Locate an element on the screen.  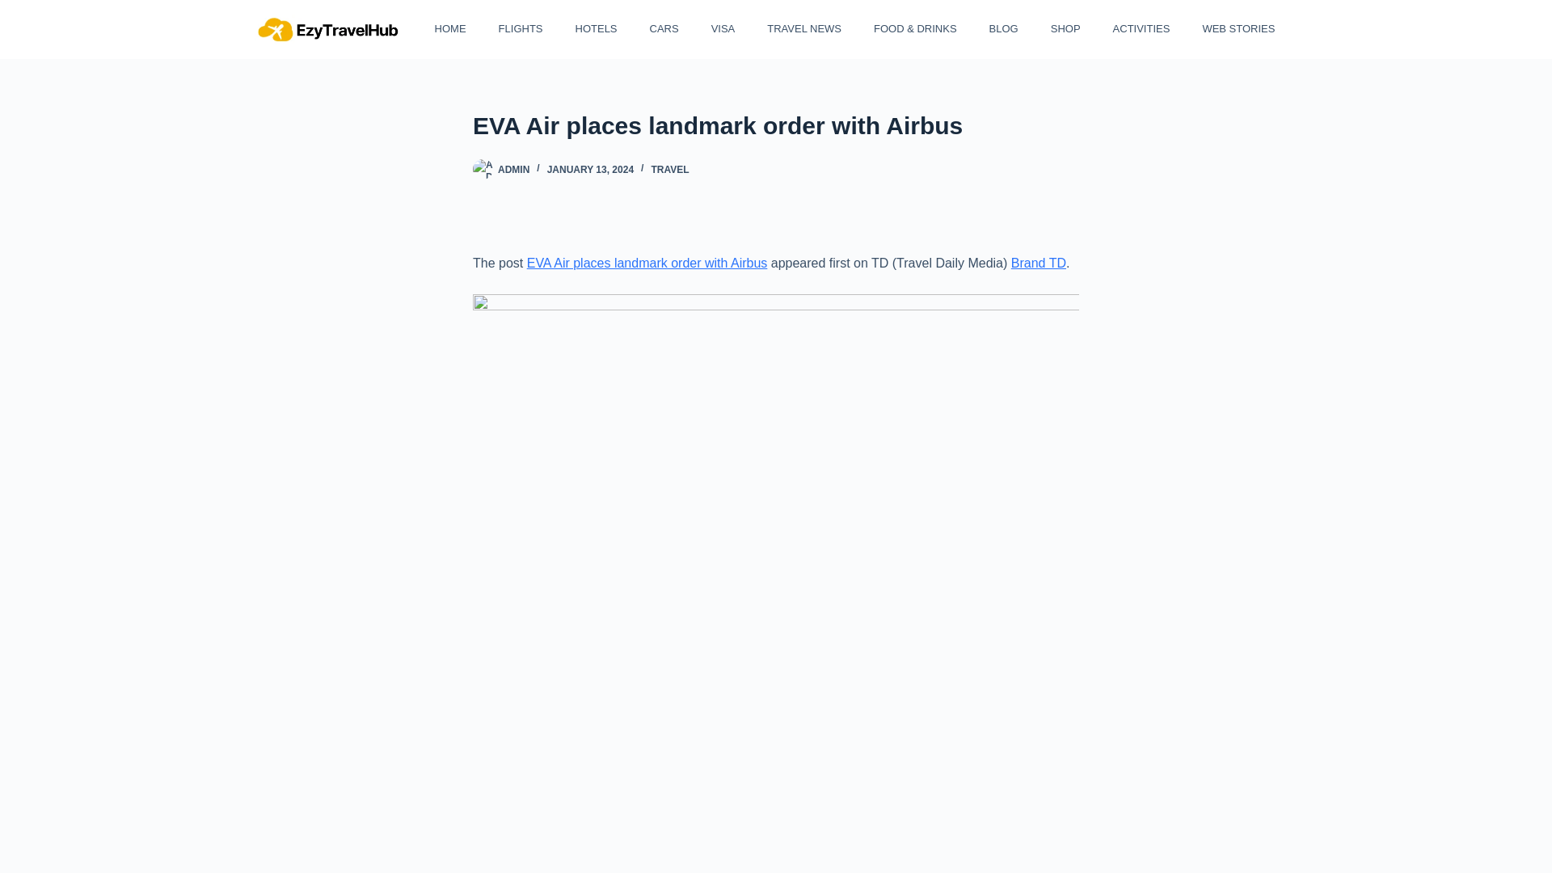
Skip to content is located at coordinates (16, 8).